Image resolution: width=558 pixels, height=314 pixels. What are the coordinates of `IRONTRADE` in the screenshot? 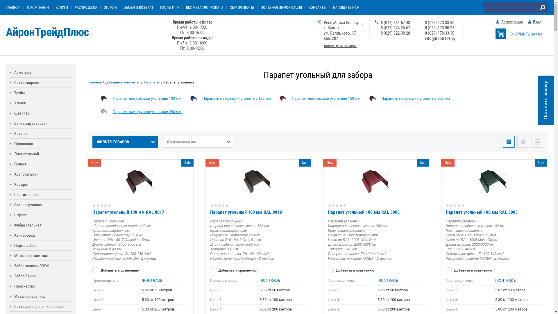 It's located at (387, 280).